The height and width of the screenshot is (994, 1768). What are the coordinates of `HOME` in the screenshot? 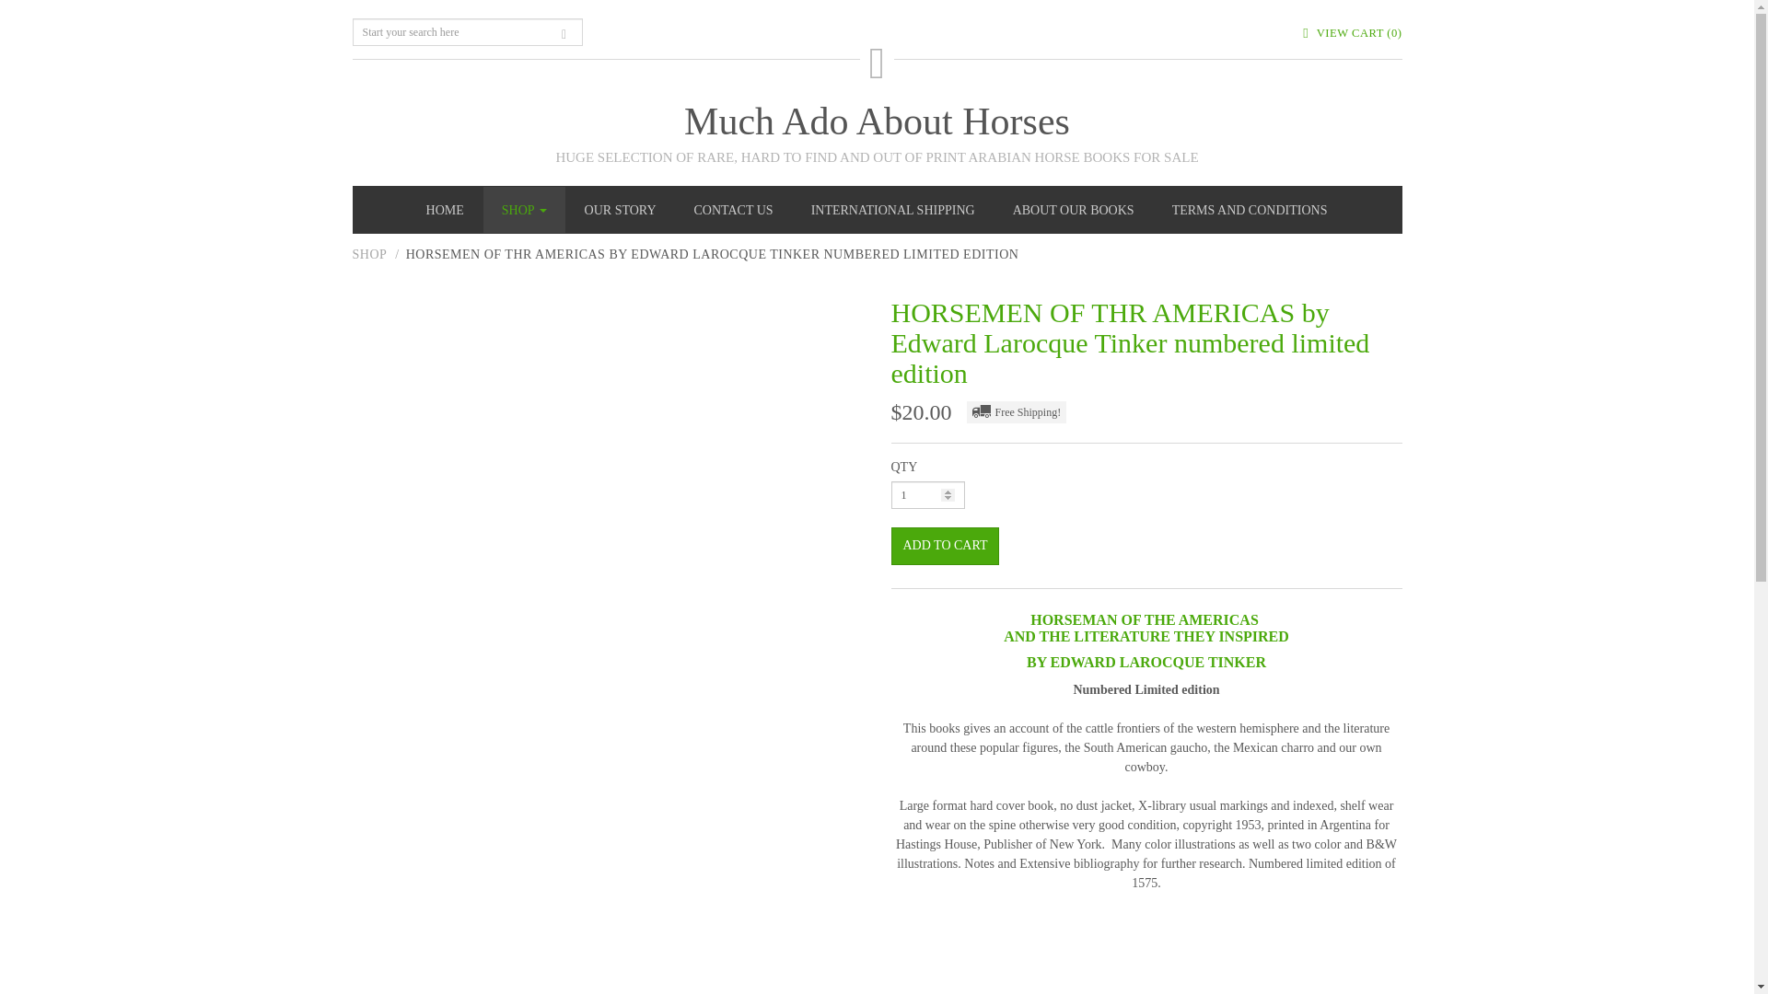 It's located at (446, 210).